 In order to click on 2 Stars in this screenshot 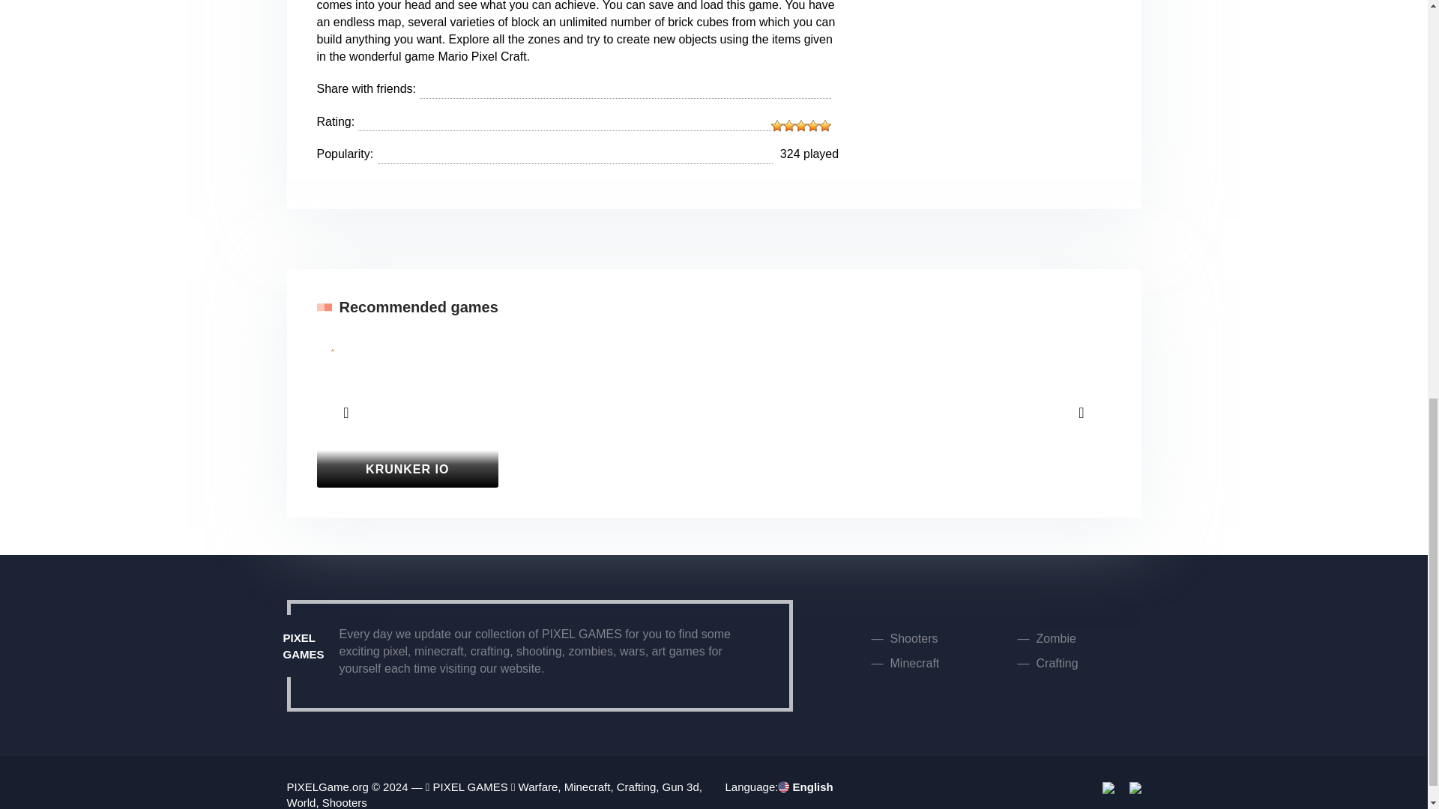, I will do `click(788, 126)`.